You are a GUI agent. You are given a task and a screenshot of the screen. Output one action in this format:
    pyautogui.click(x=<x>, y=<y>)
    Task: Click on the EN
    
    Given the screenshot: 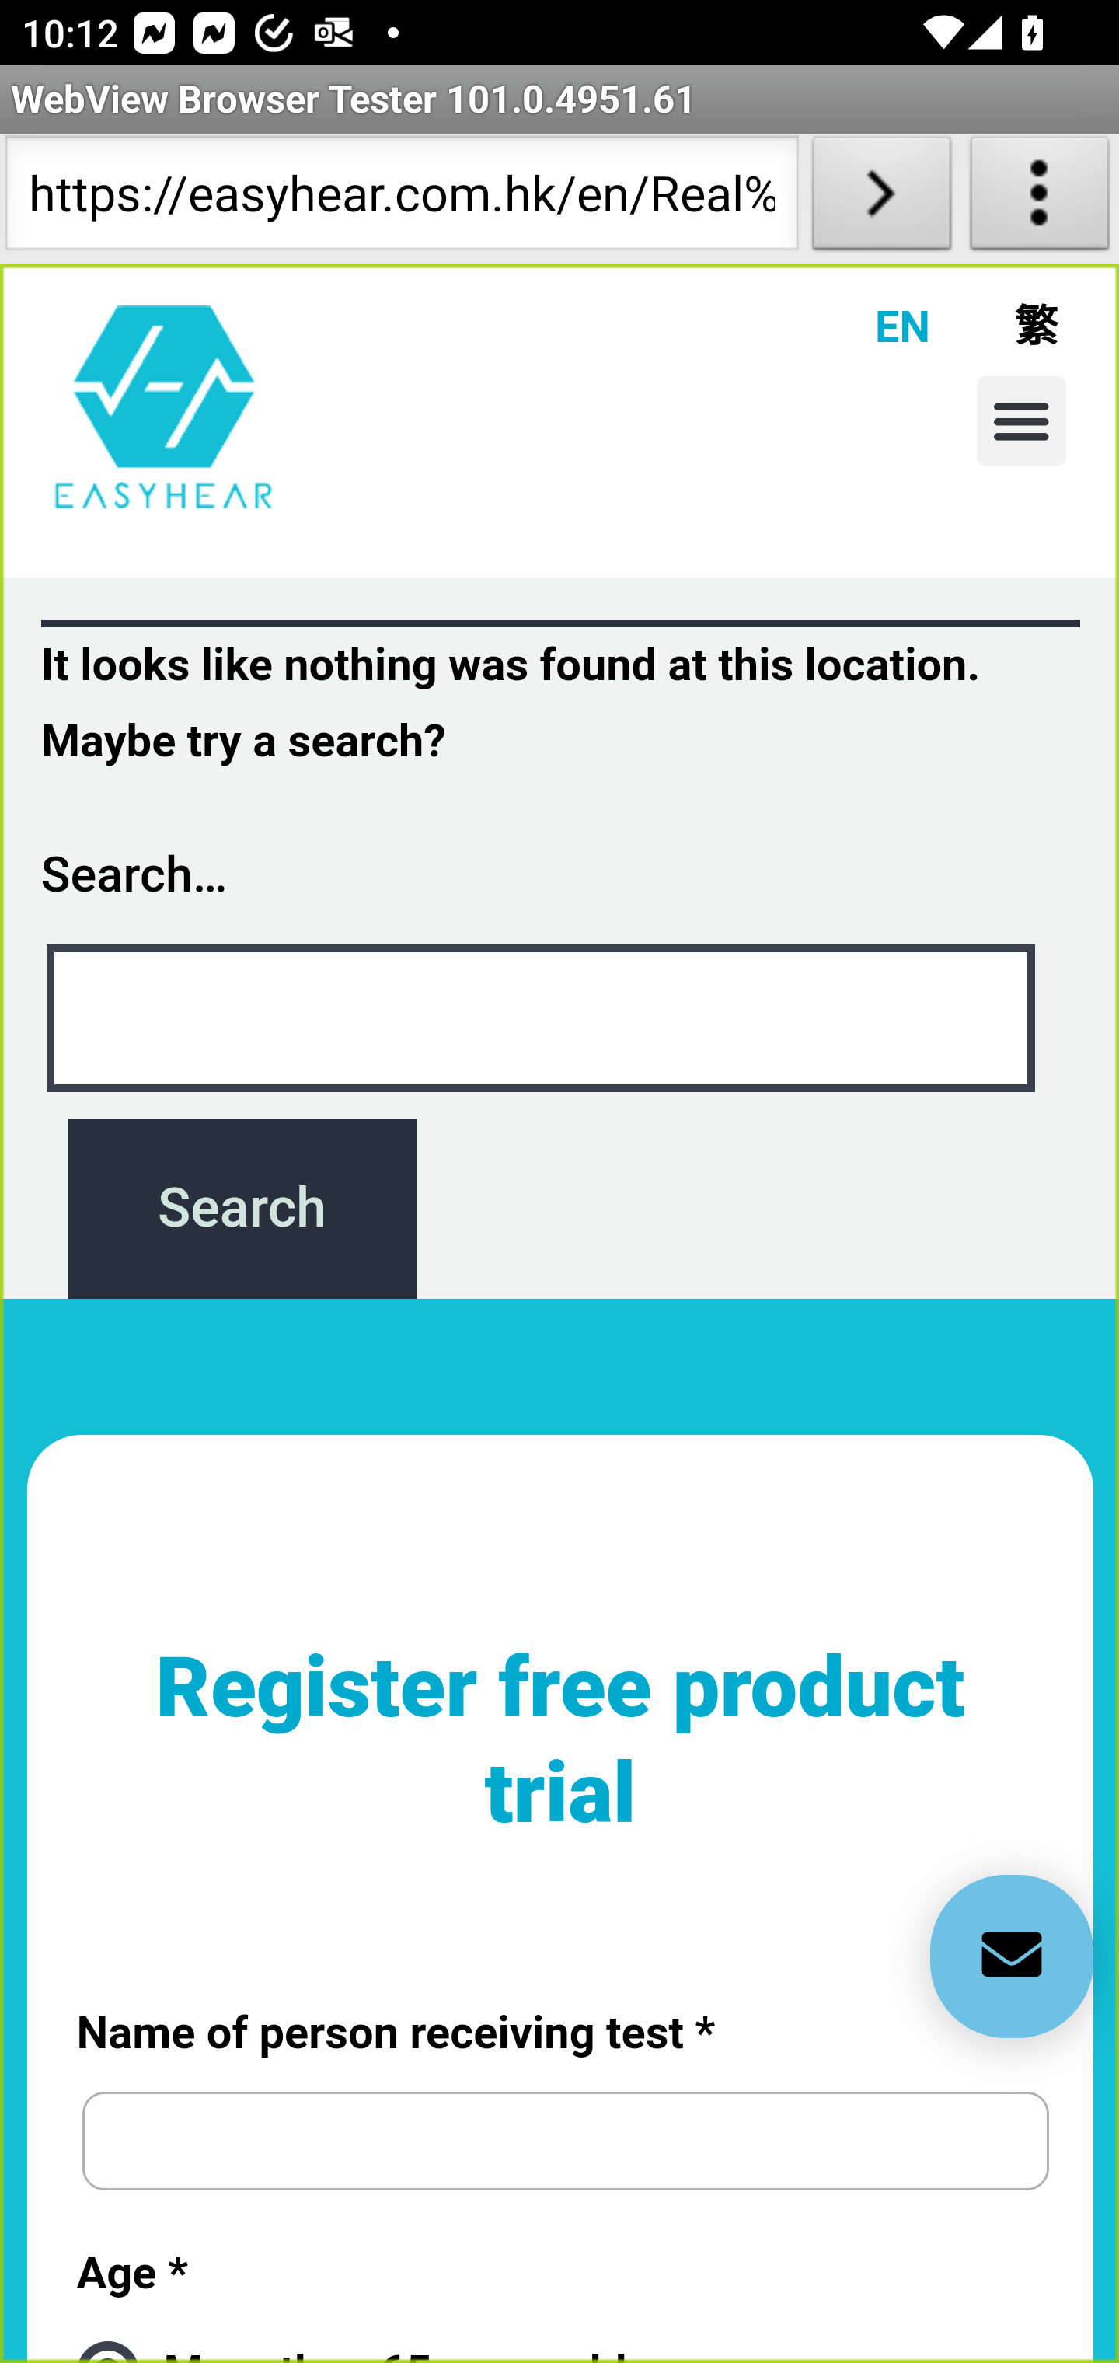 What is the action you would take?
    pyautogui.click(x=866, y=325)
    